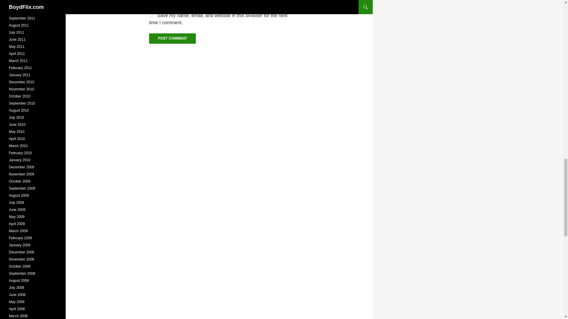 This screenshot has width=568, height=319. I want to click on yes, so click(151, 15).